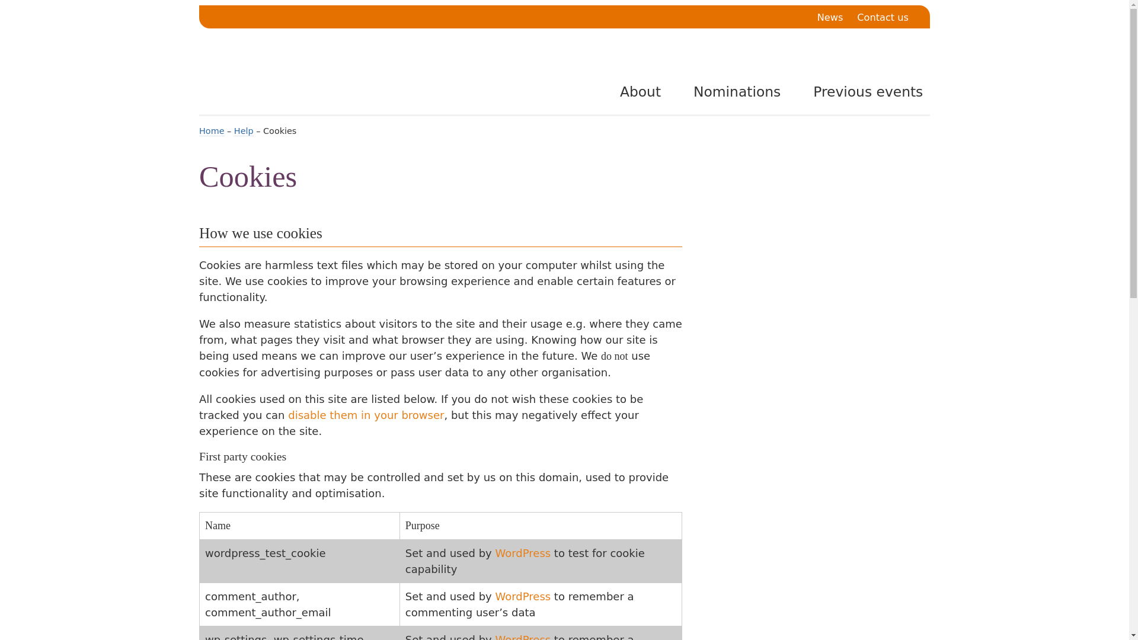 This screenshot has height=640, width=1138. I want to click on Nominations, so click(729, 91).